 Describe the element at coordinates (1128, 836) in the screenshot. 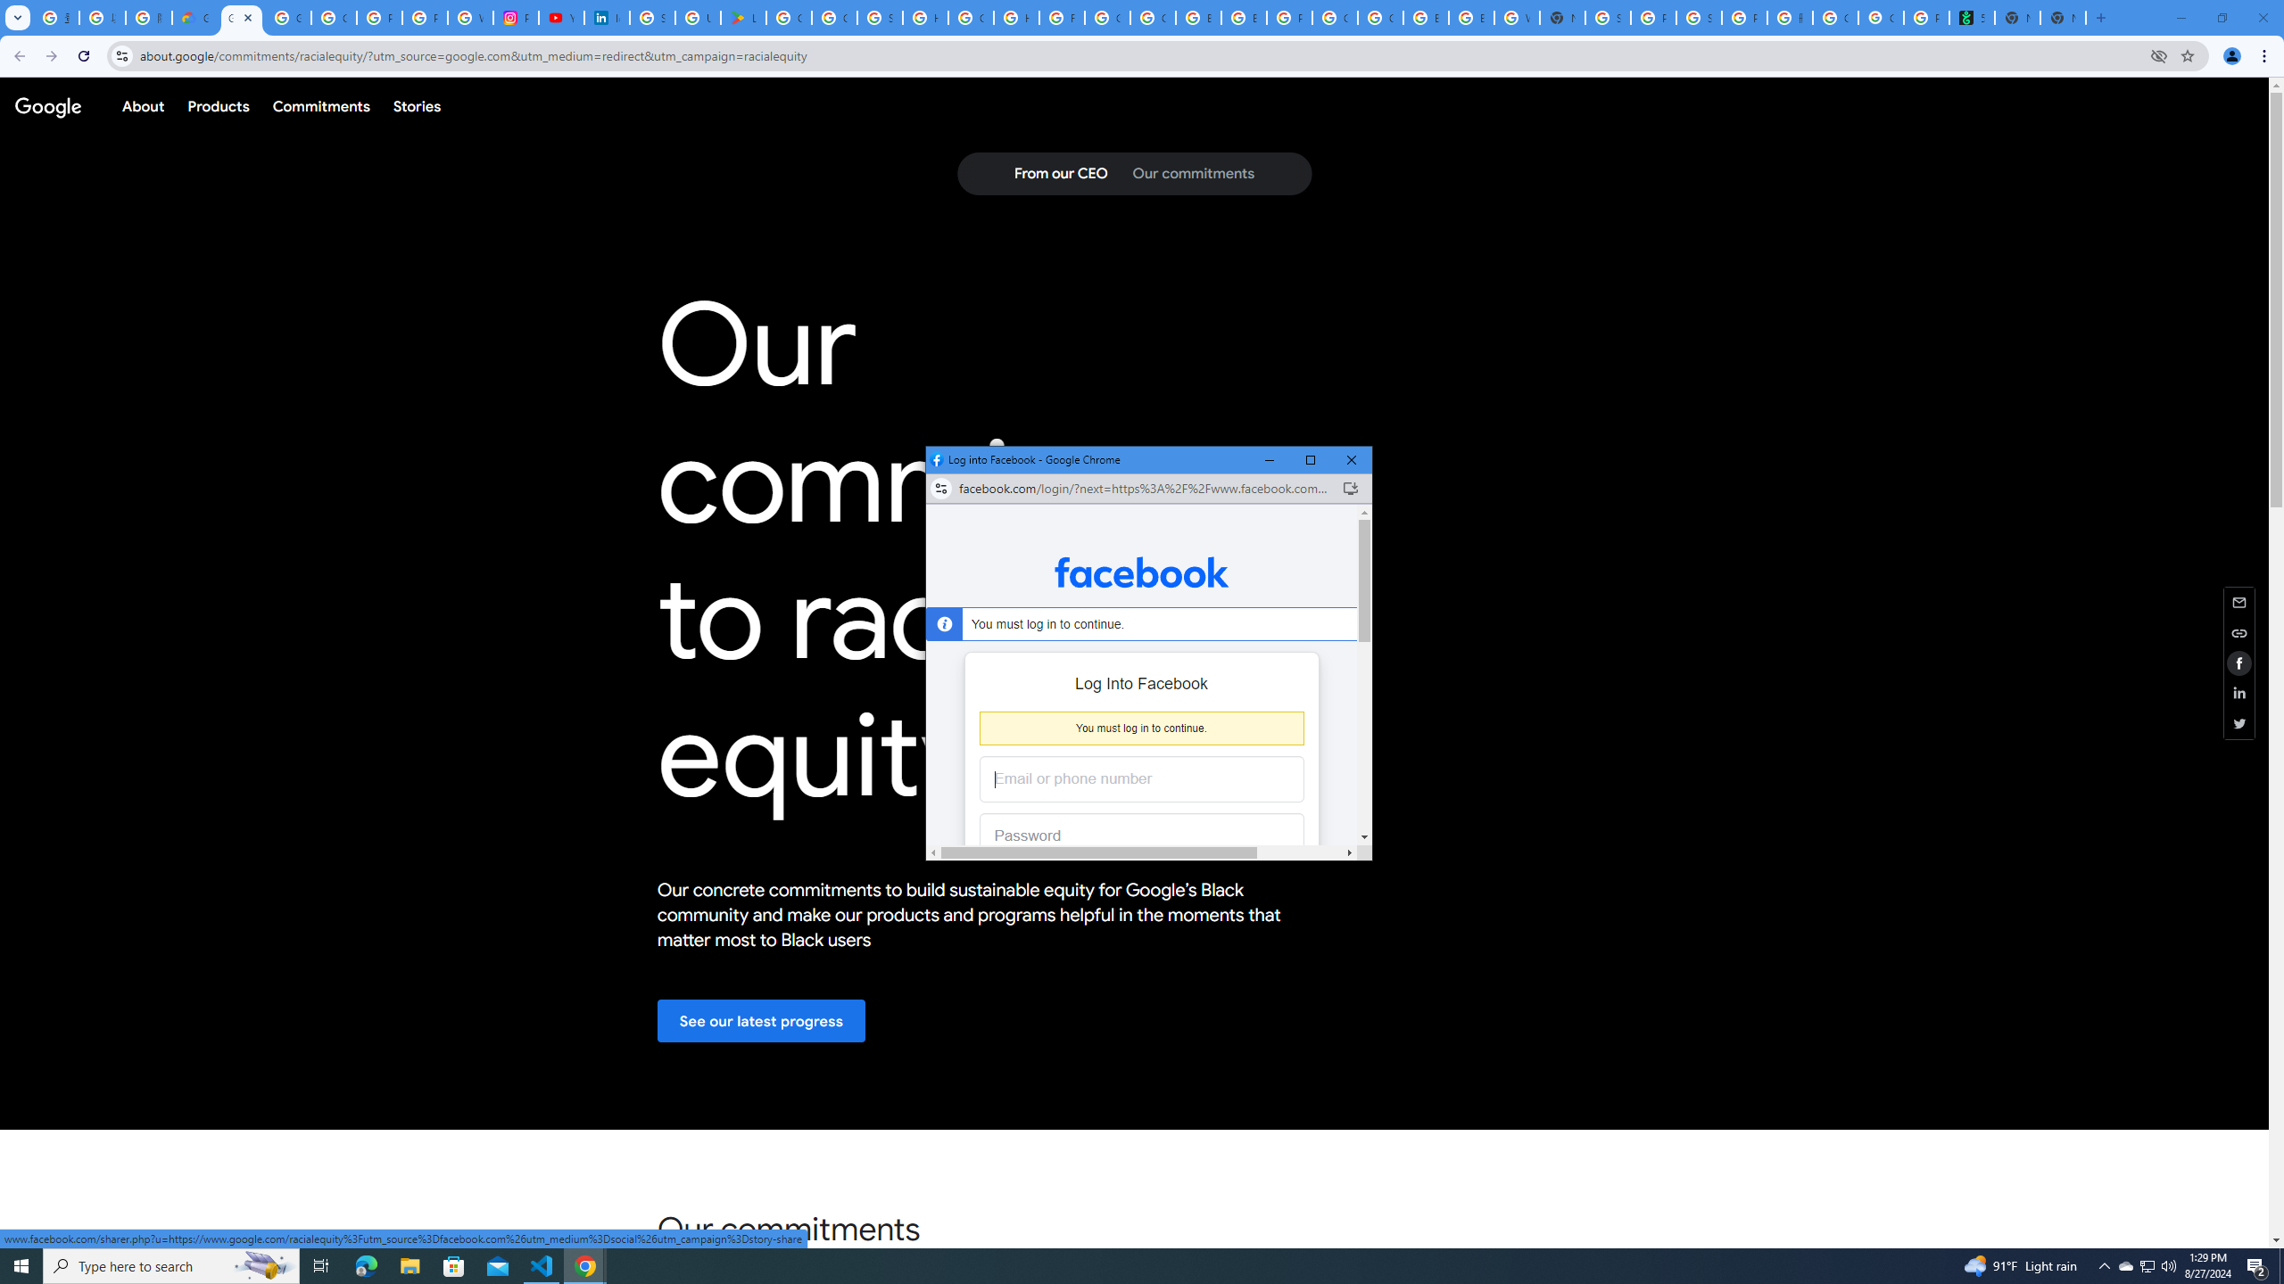

I see `Password` at that location.